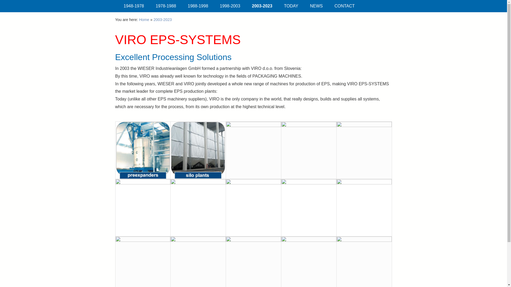 The image size is (511, 287). Describe the element at coordinates (291, 6) in the screenshot. I see `TODAY` at that location.